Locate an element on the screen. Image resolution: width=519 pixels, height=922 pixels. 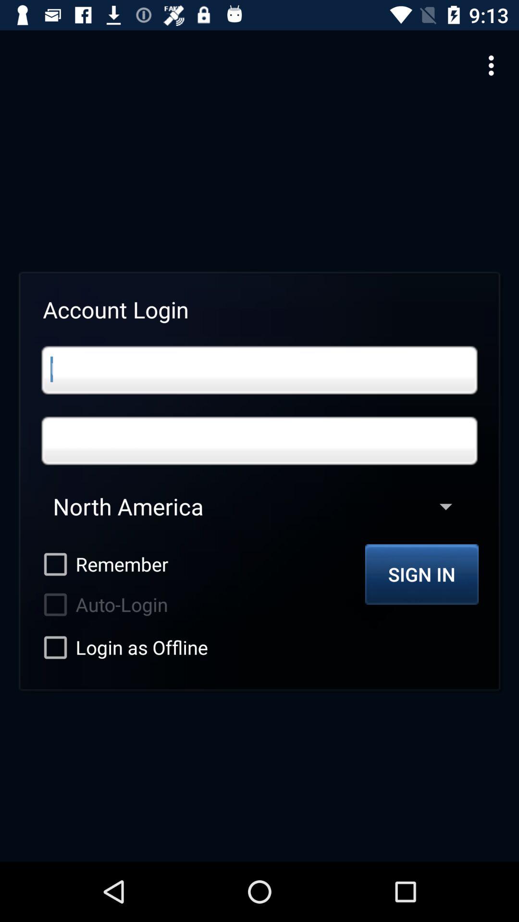
login credentials is located at coordinates (259, 370).